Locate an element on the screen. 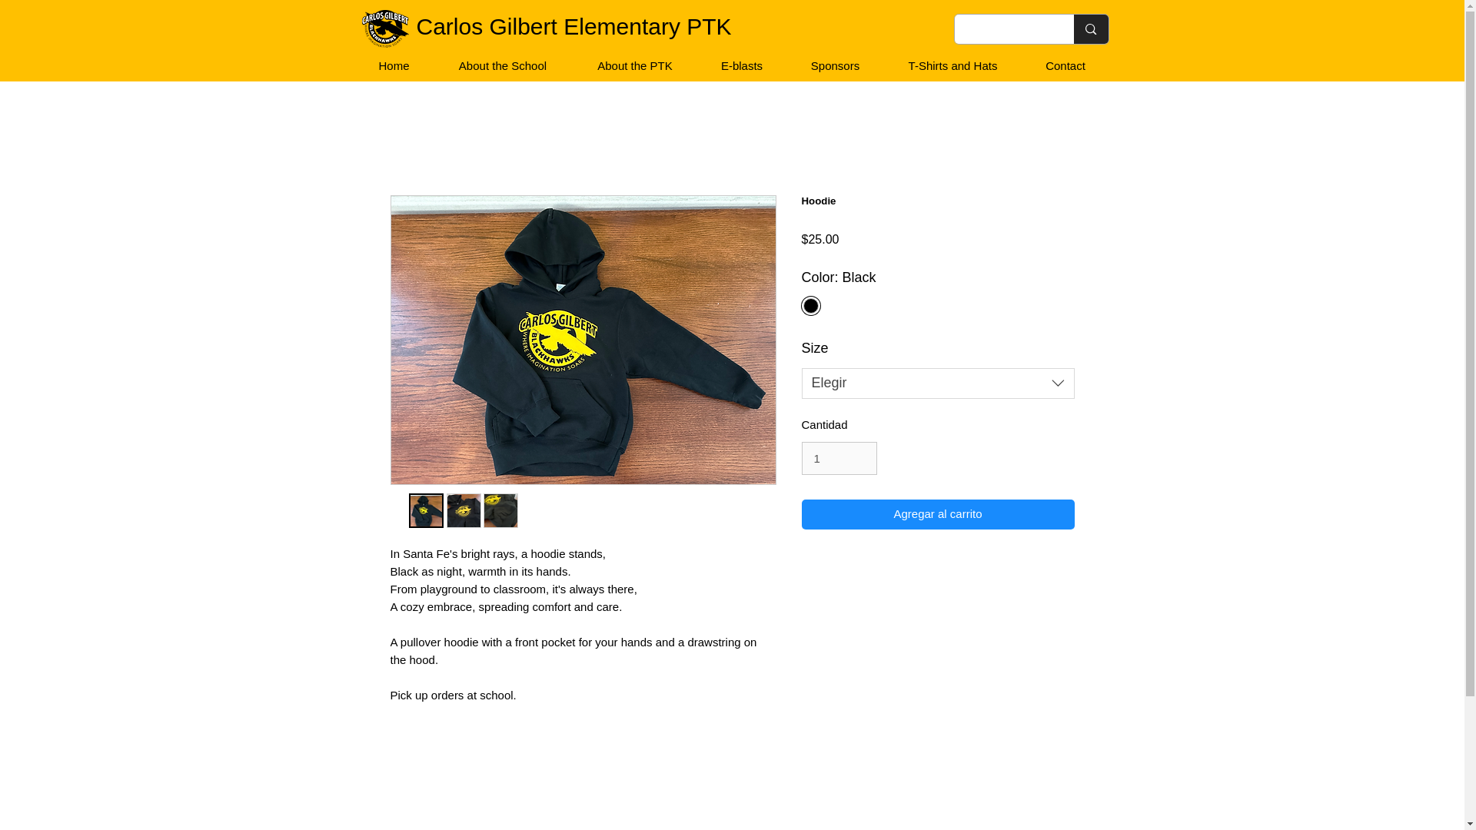  About the PTK is located at coordinates (634, 65).